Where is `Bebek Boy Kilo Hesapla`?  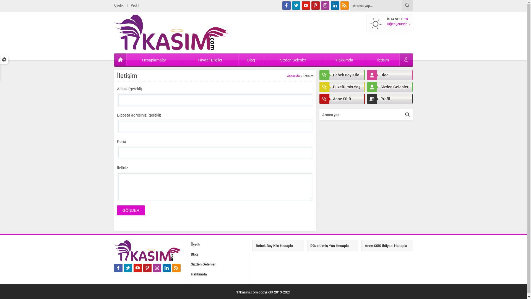 Bebek Boy Kilo Hesapla is located at coordinates (342, 75).